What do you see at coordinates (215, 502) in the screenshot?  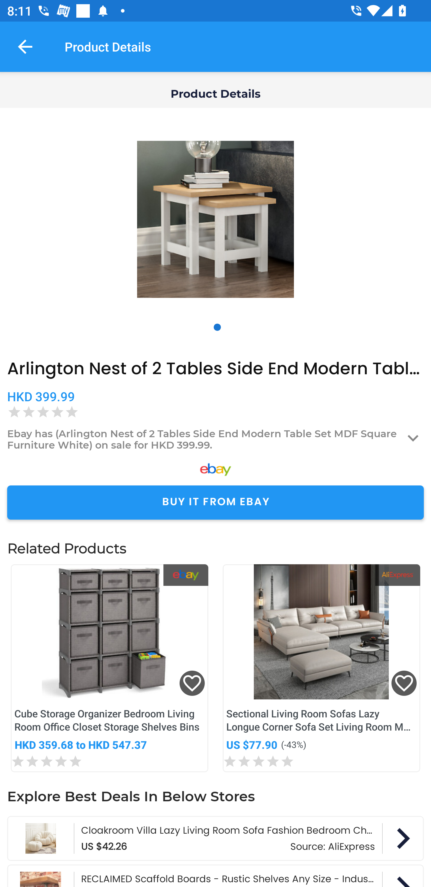 I see `BUY IT FROM EBAY` at bounding box center [215, 502].